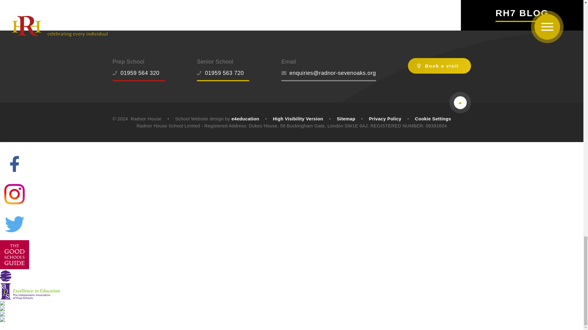  What do you see at coordinates (18, 314) in the screenshot?
I see `Round Square` at bounding box center [18, 314].